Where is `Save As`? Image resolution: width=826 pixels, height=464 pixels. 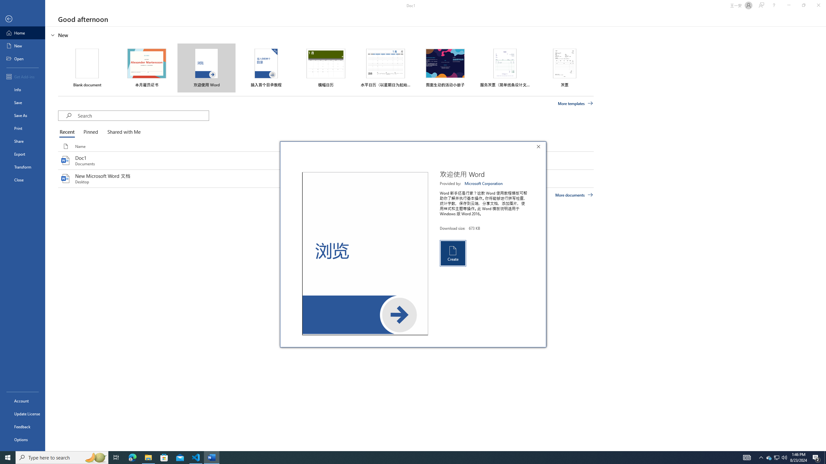
Save As is located at coordinates (23, 115).